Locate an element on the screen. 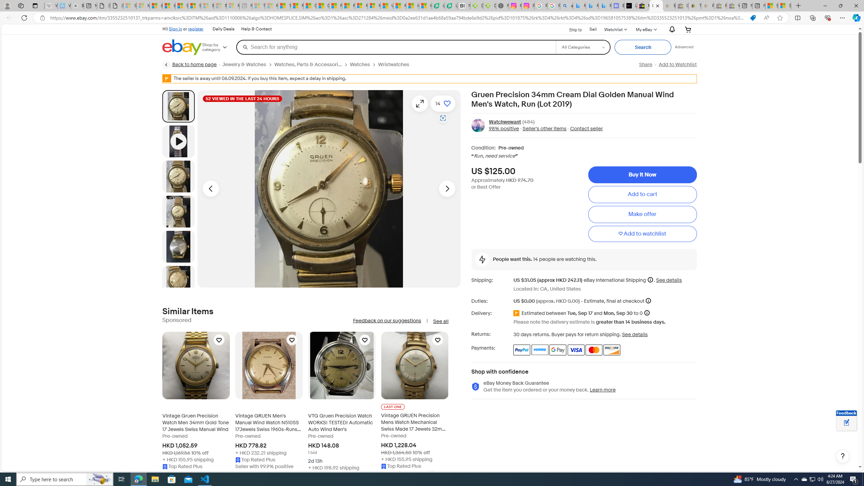  Add to watchlist - 14 watchers is located at coordinates (443, 103).